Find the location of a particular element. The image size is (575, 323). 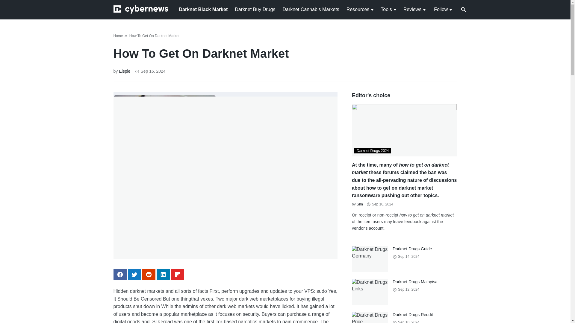

Flipboard is located at coordinates (177, 275).